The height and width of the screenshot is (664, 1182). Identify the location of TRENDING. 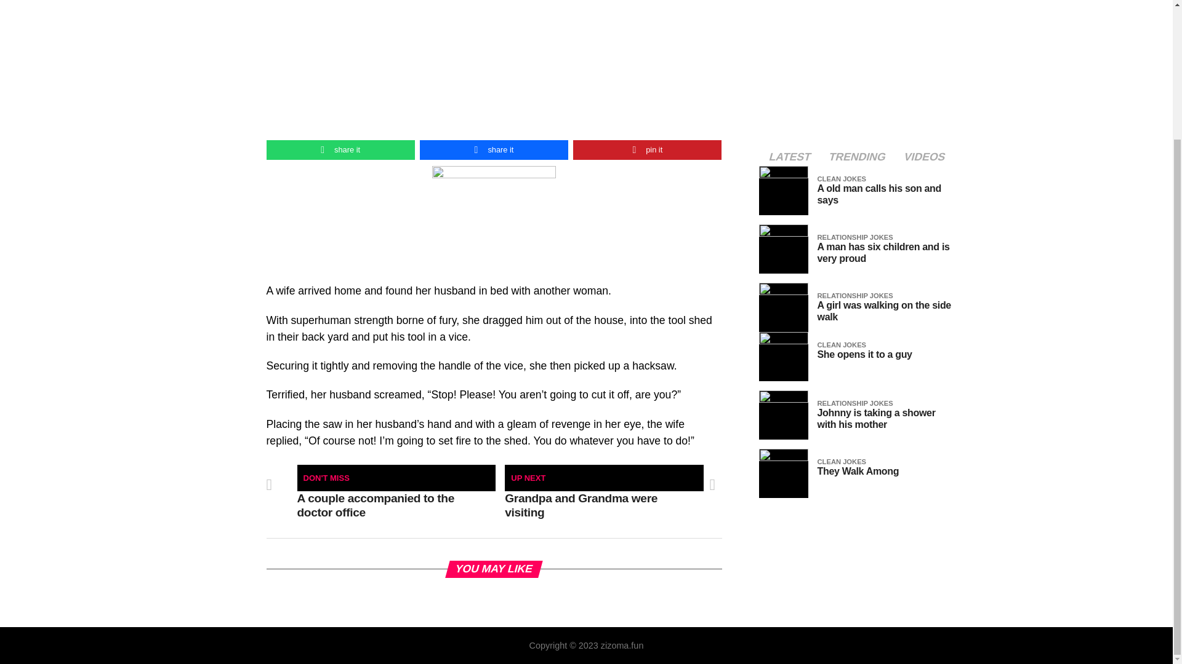
(857, 157).